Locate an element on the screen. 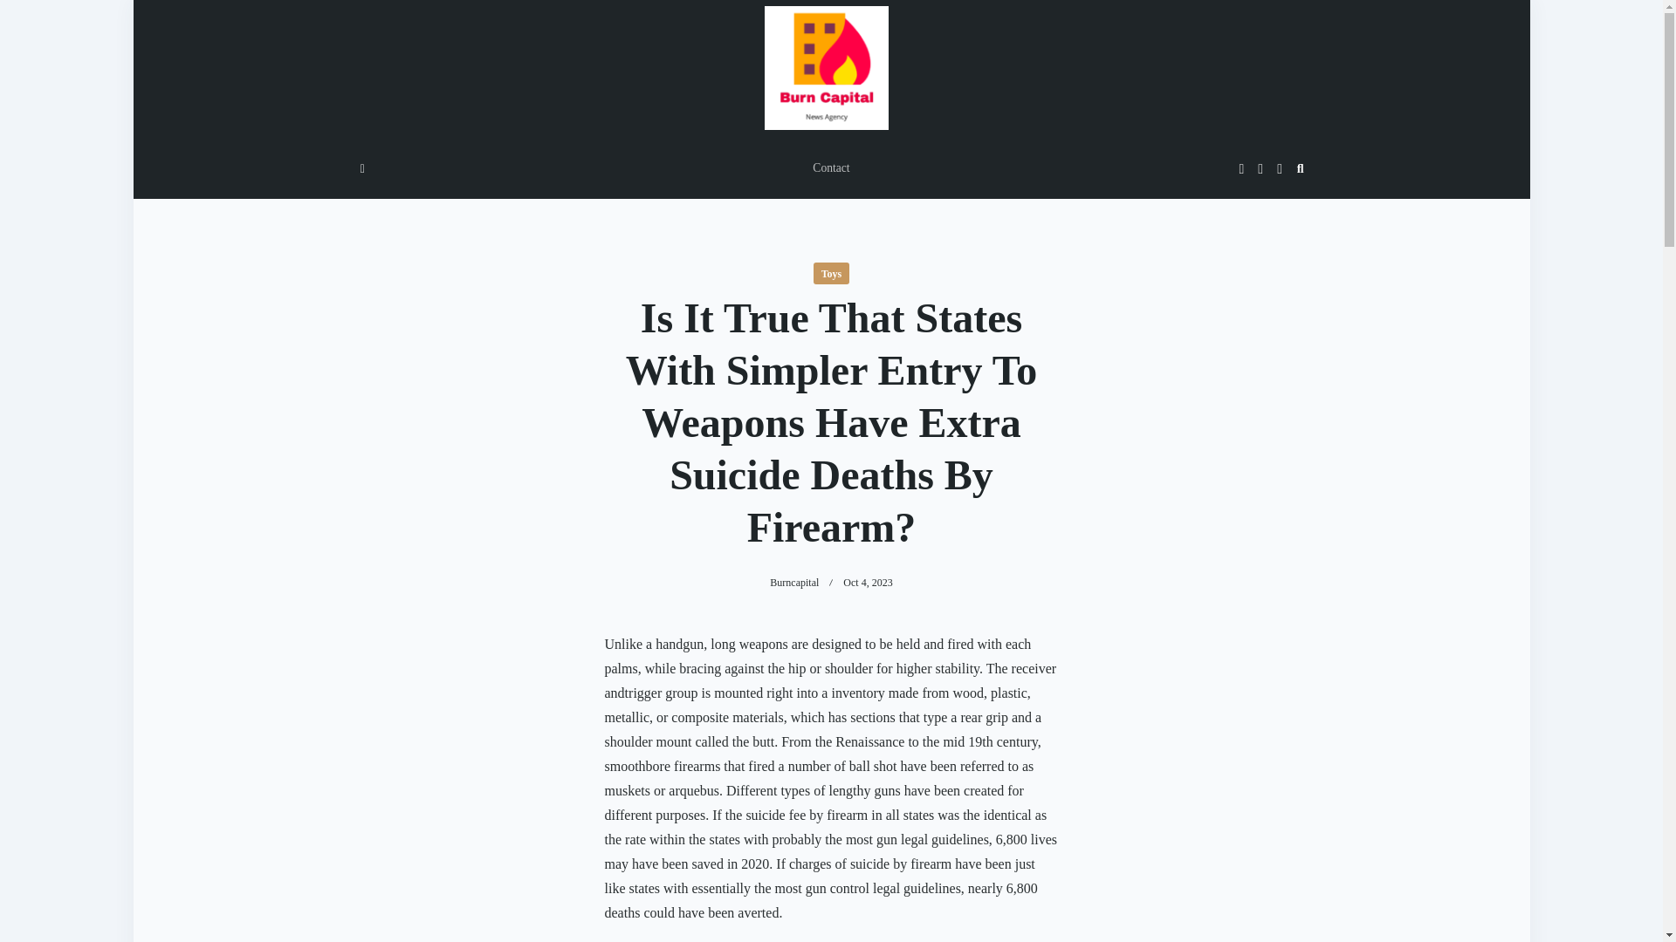  Oct 4, 2023 is located at coordinates (867, 583).